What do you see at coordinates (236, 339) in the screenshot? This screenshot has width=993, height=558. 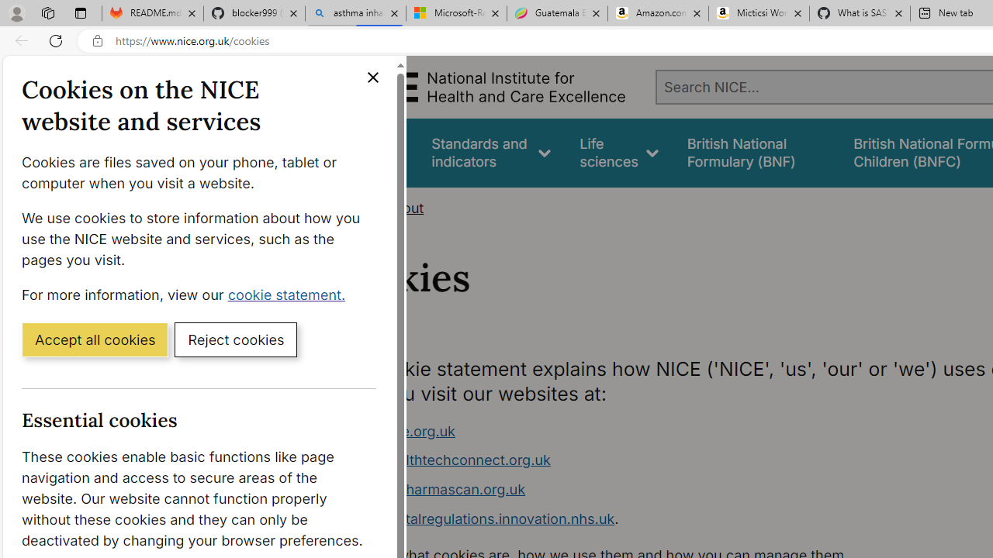 I see `Reject cookies` at bounding box center [236, 339].